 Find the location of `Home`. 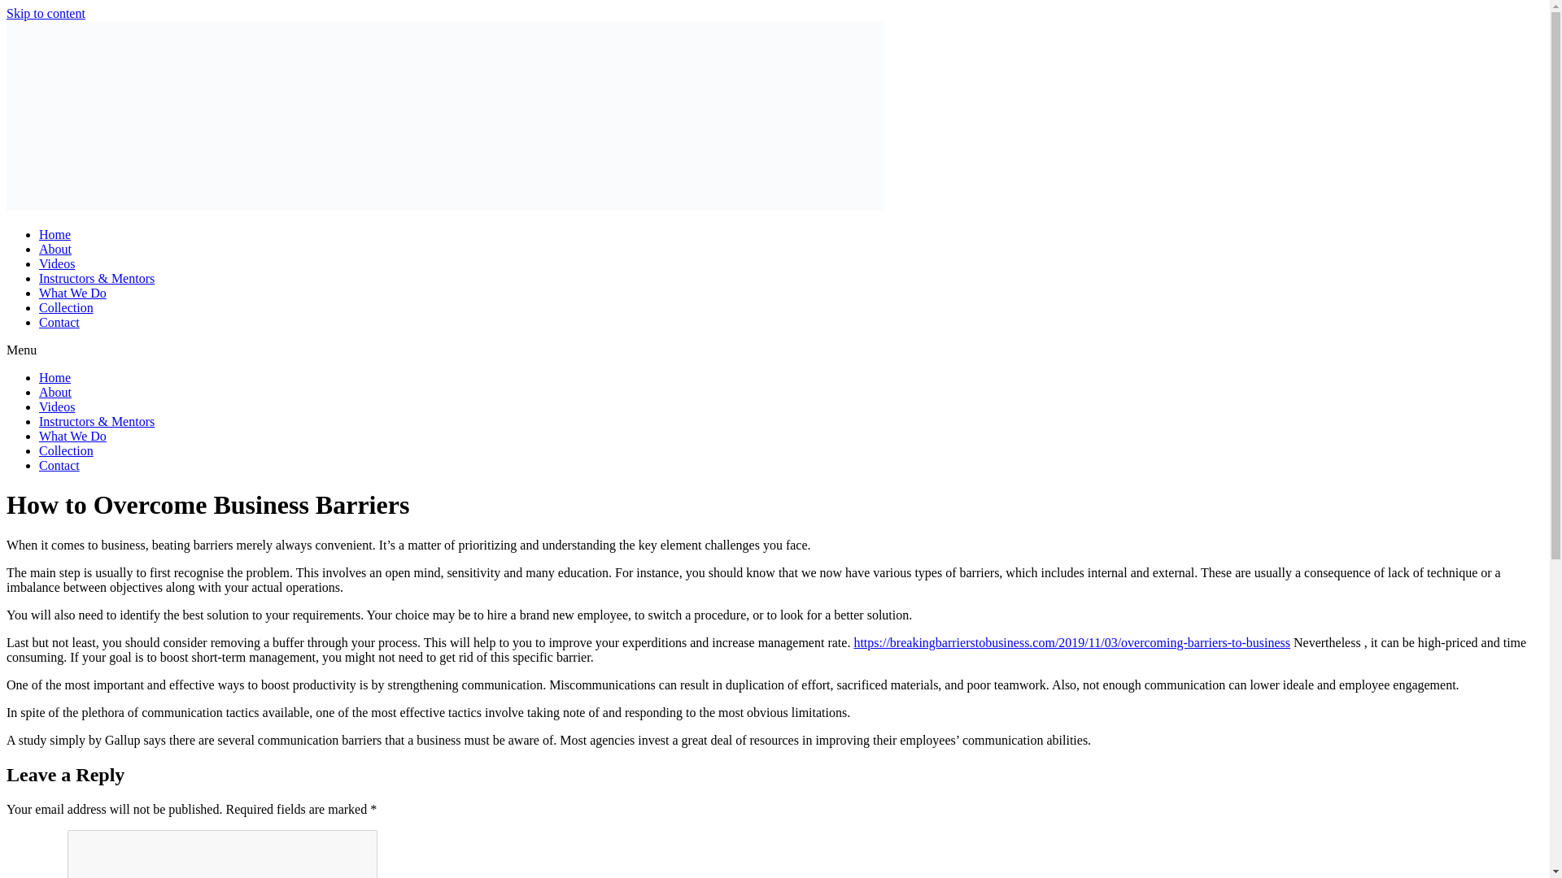

Home is located at coordinates (55, 234).